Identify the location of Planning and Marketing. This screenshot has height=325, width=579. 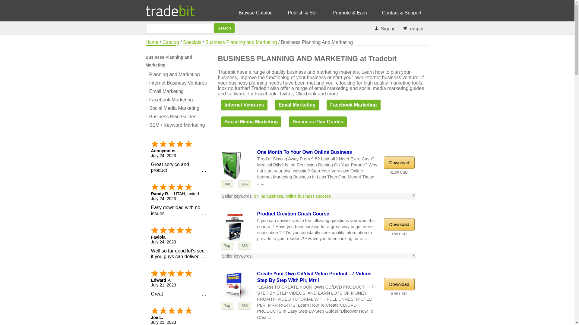
(179, 75).